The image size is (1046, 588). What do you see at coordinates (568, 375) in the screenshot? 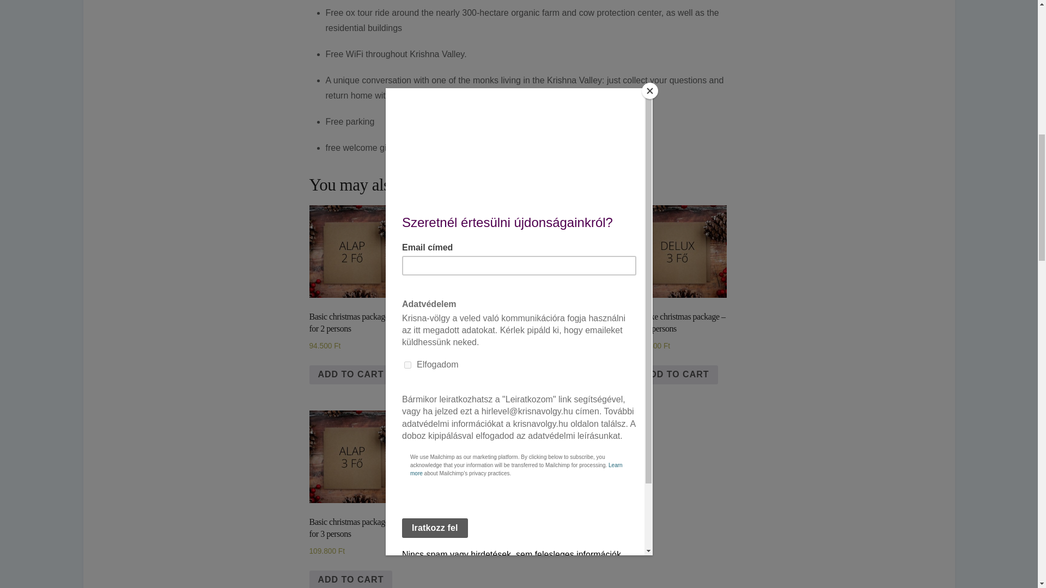
I see `ADD TO CART` at bounding box center [568, 375].